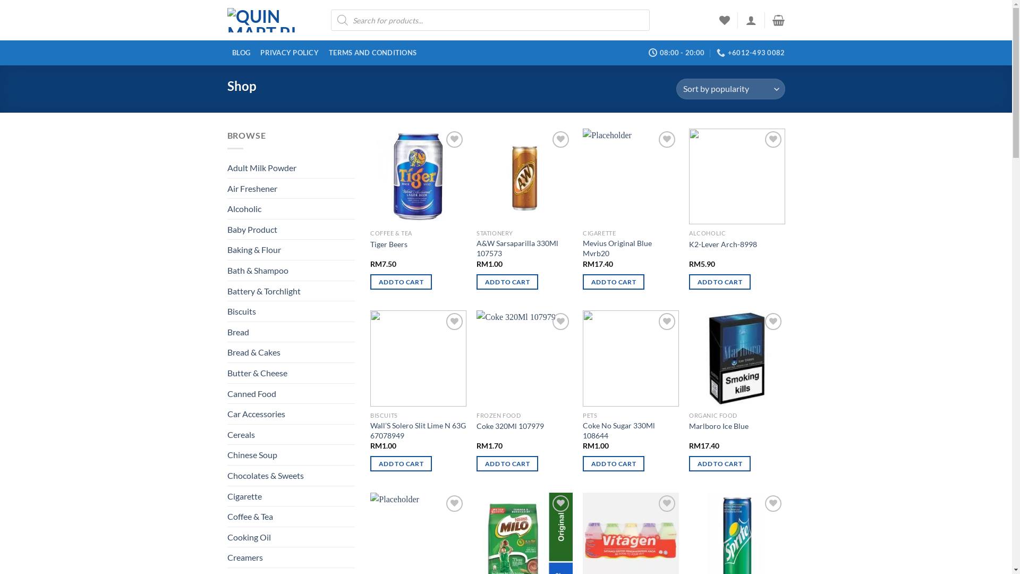 The height and width of the screenshot is (574, 1020). Describe the element at coordinates (631, 249) in the screenshot. I see `Mevius Original Blue Mvrb20` at that location.